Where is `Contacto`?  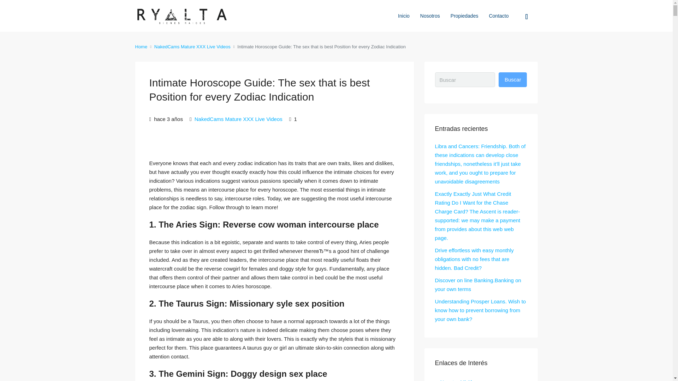
Contacto is located at coordinates (499, 16).